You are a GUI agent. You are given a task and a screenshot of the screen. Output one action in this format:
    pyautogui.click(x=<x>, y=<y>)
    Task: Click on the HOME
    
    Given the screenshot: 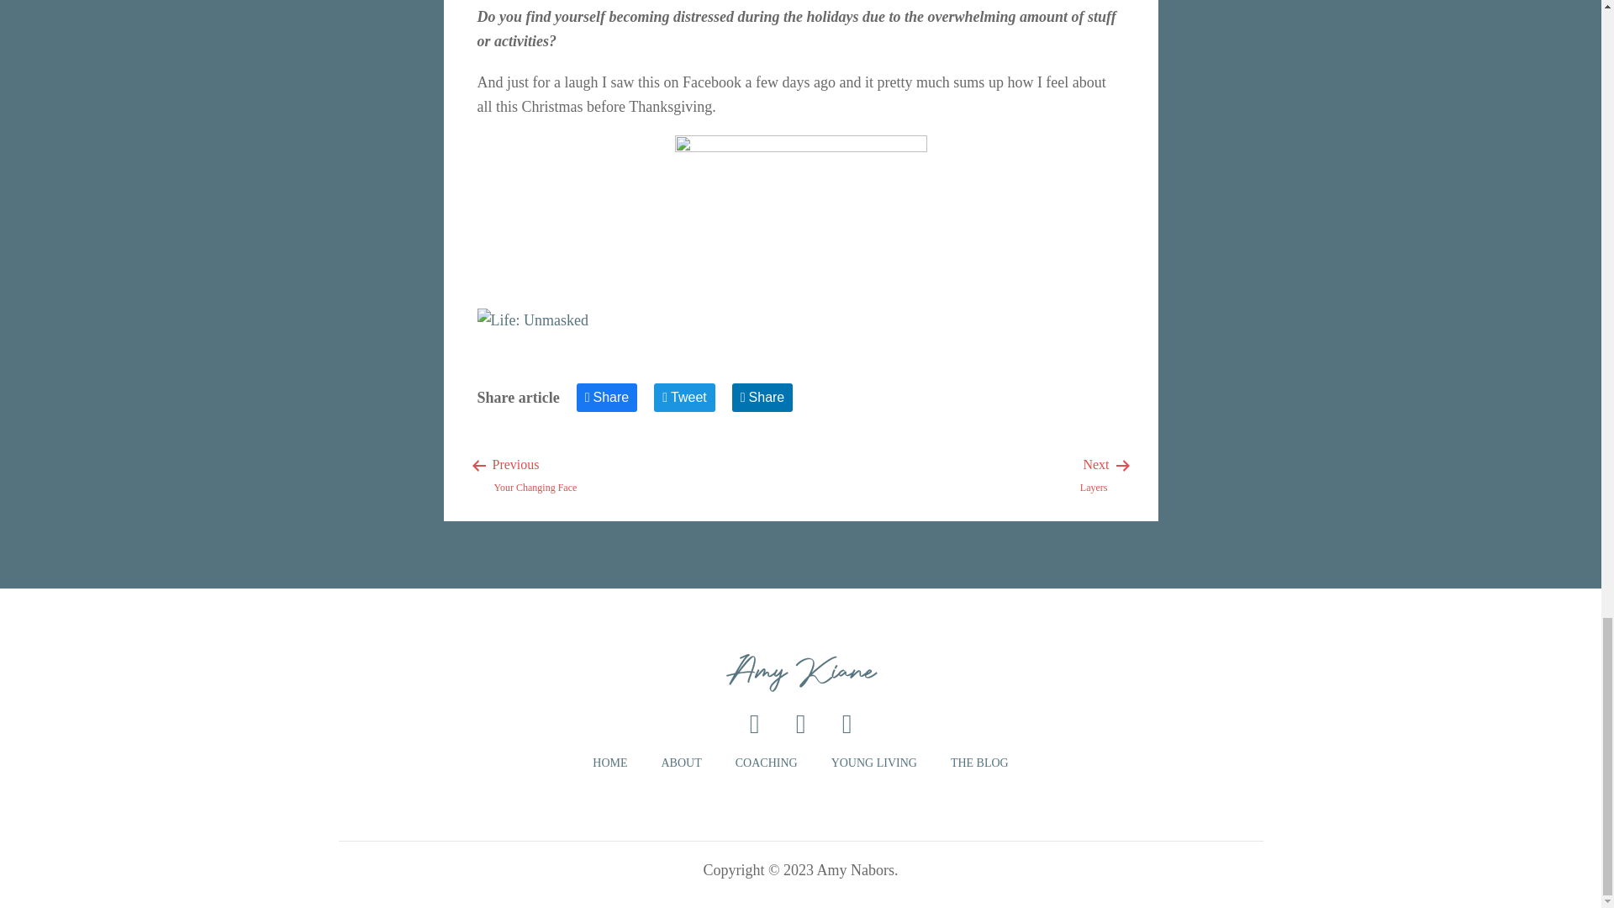 What is the action you would take?
    pyautogui.click(x=873, y=763)
    